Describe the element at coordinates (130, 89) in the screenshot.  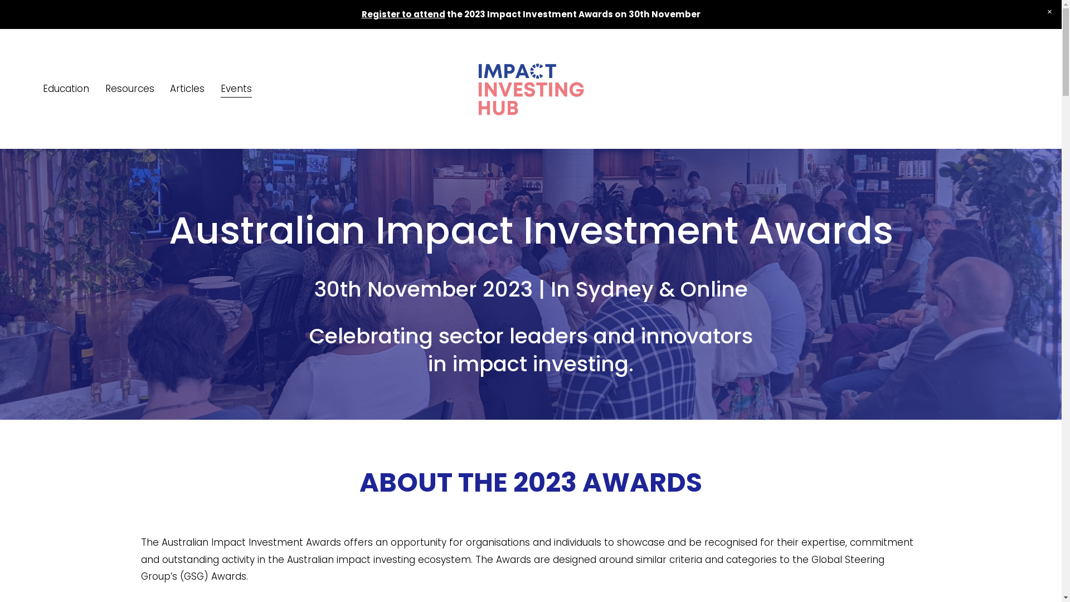
I see `Resources` at that location.